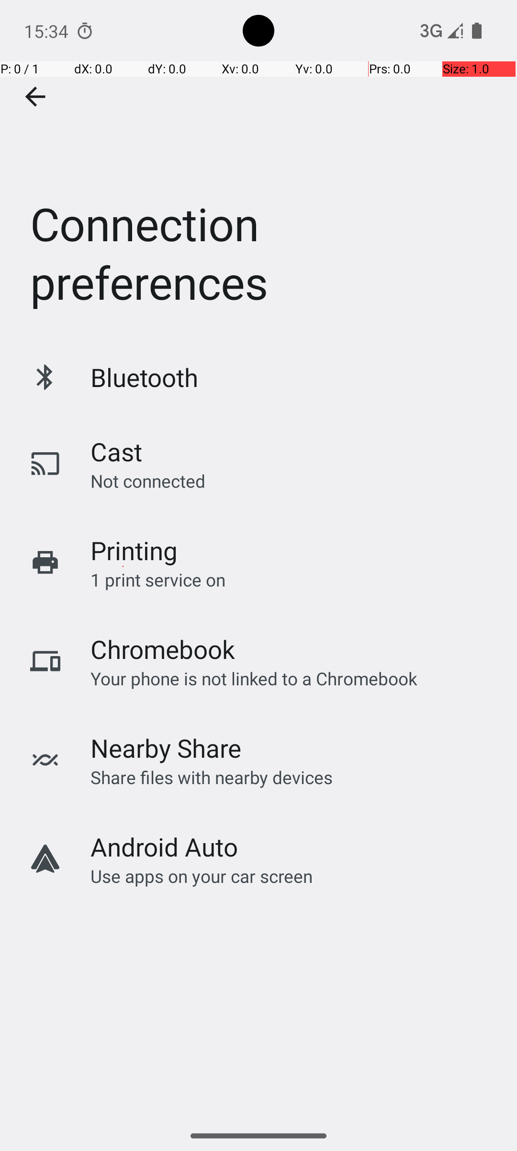 The width and height of the screenshot is (517, 1151). I want to click on Not connected, so click(148, 481).